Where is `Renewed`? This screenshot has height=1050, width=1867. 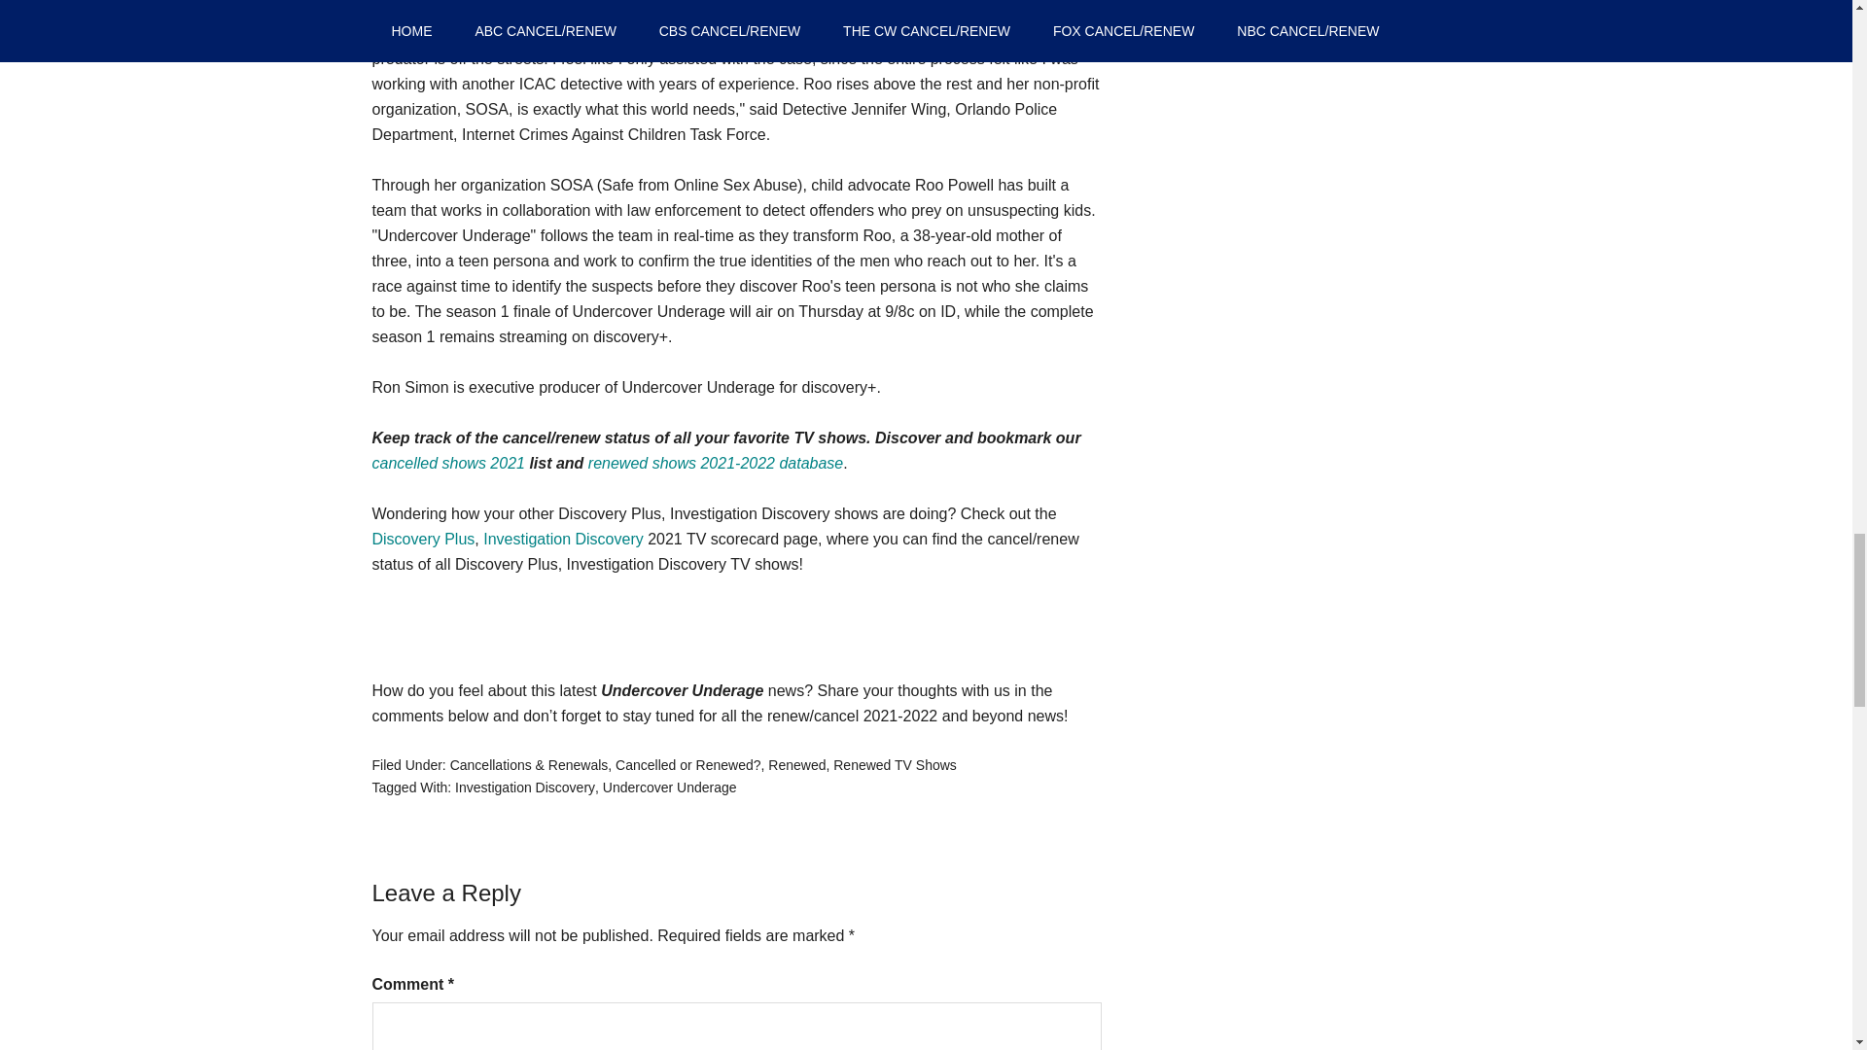
Renewed is located at coordinates (795, 764).